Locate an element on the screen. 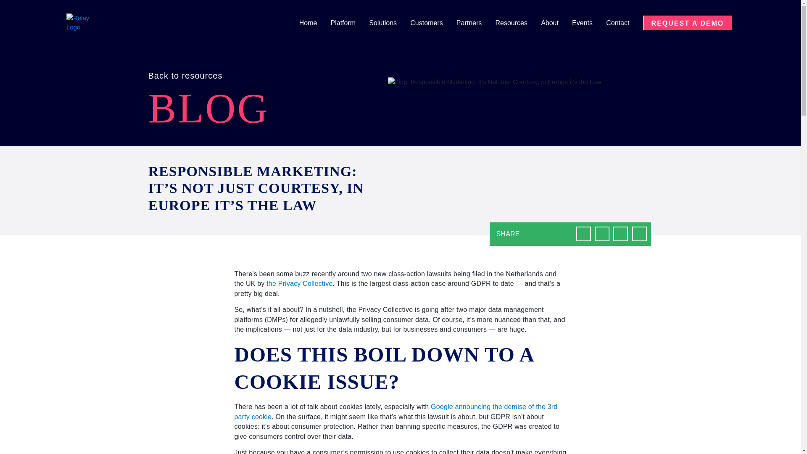 This screenshot has height=454, width=807. Share on Facebook is located at coordinates (583, 234).